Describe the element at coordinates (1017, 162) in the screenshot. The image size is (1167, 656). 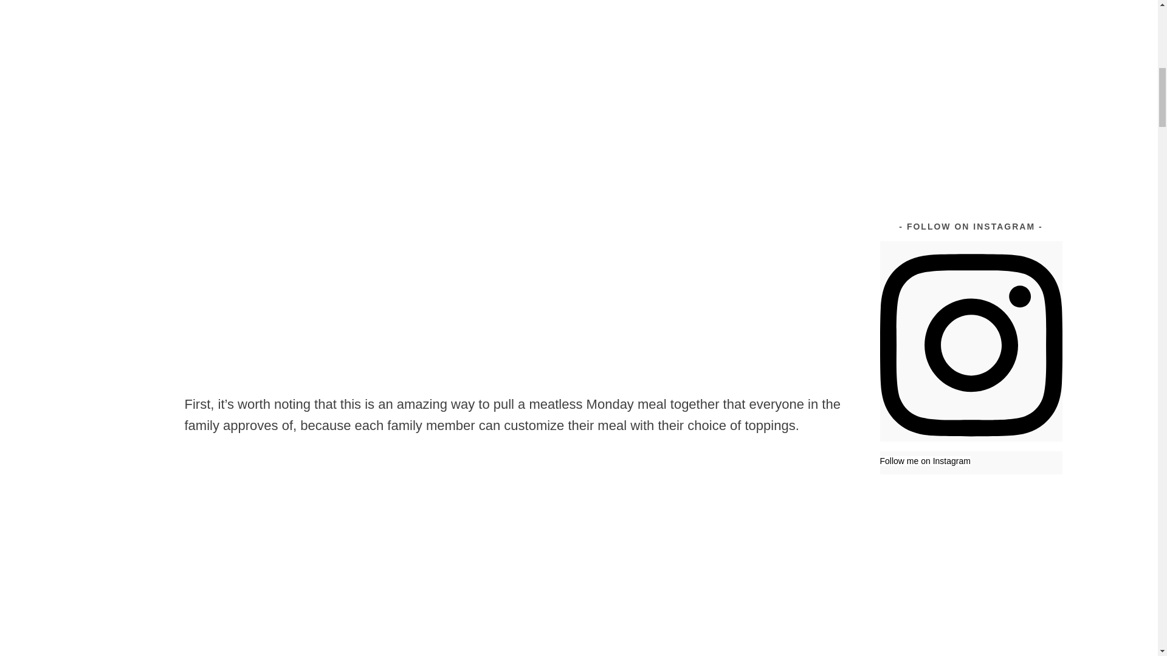
I see `Lazy Mom's Guide to Year in Review Photo Books` at that location.